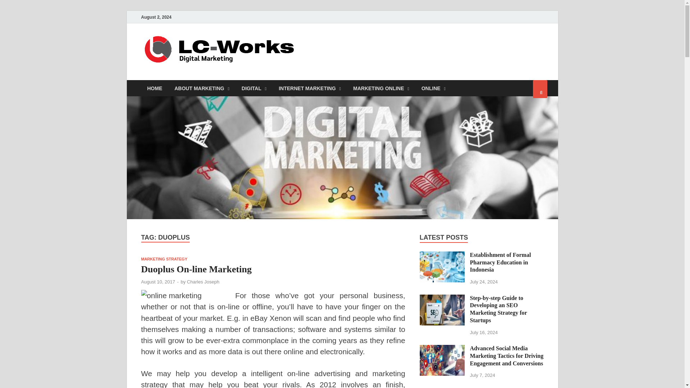  What do you see at coordinates (158, 282) in the screenshot?
I see `August 10, 2017` at bounding box center [158, 282].